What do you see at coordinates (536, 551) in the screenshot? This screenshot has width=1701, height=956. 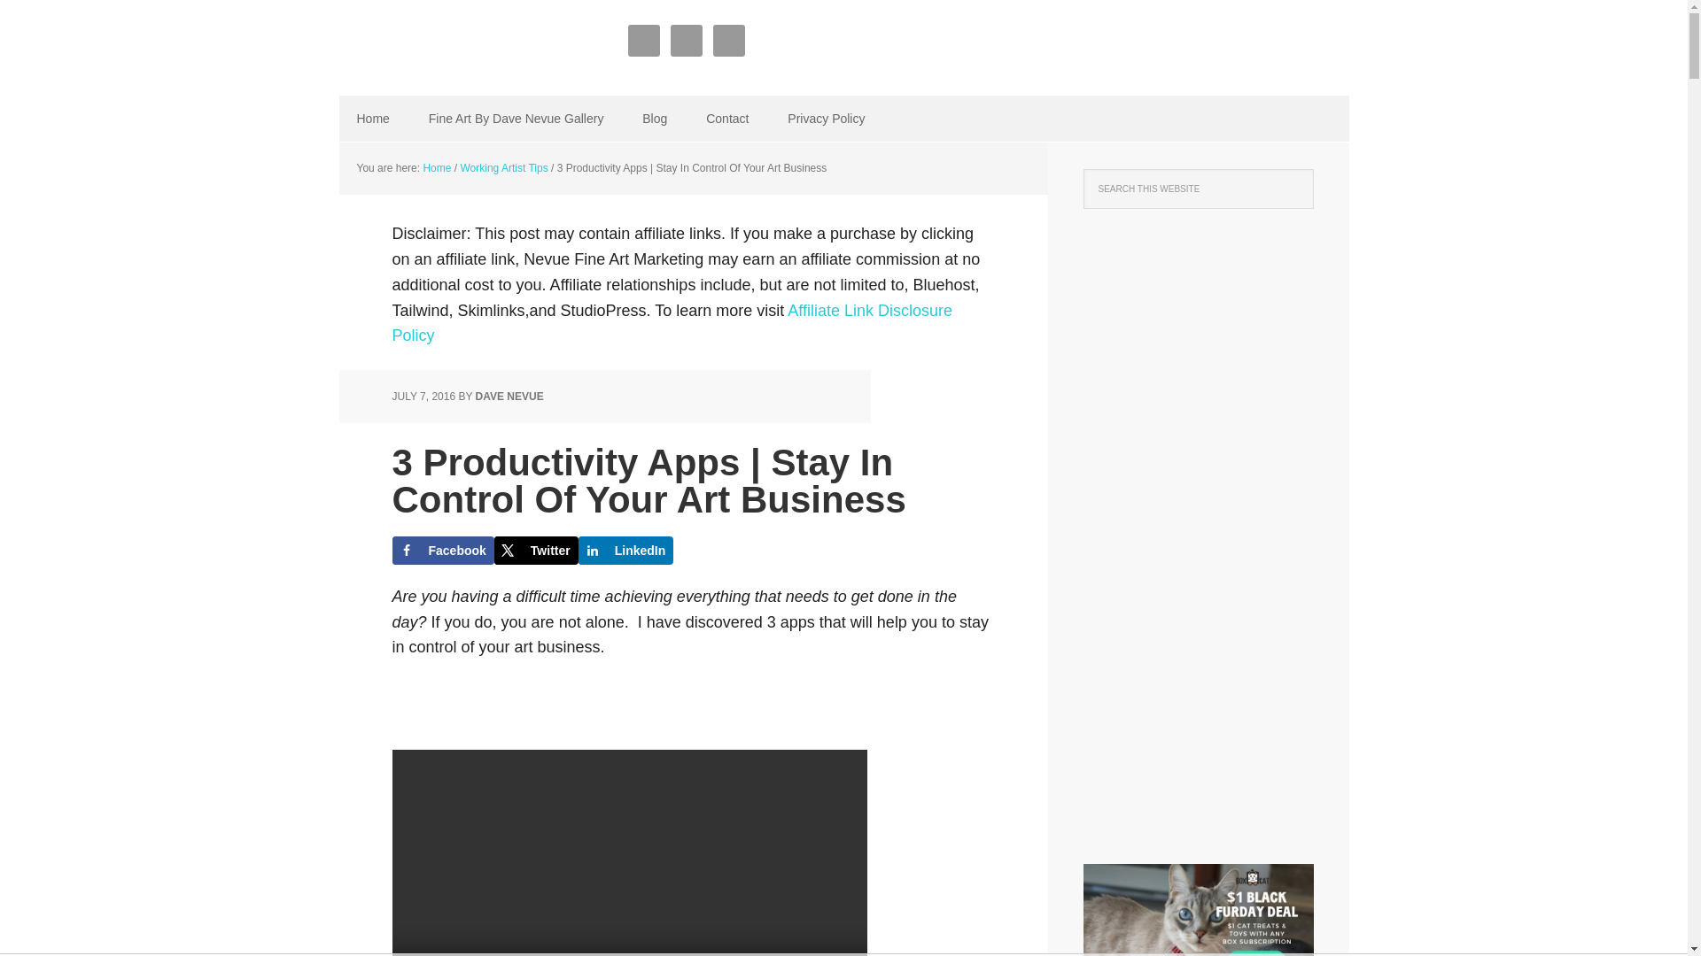 I see `Twitter` at bounding box center [536, 551].